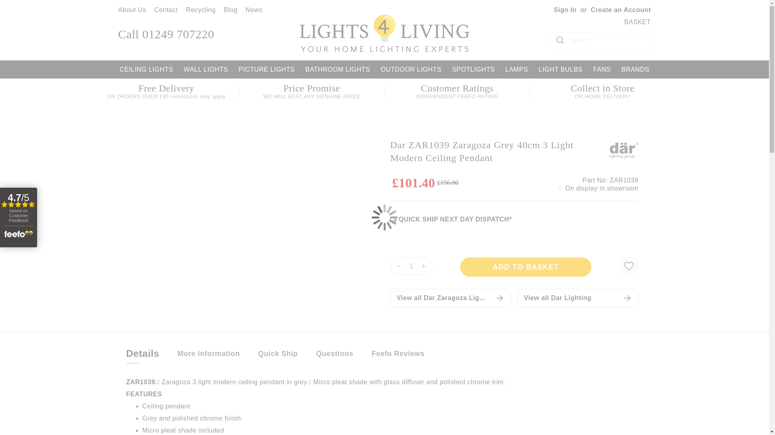 The height and width of the screenshot is (435, 775). What do you see at coordinates (560, 40) in the screenshot?
I see `Search` at bounding box center [560, 40].